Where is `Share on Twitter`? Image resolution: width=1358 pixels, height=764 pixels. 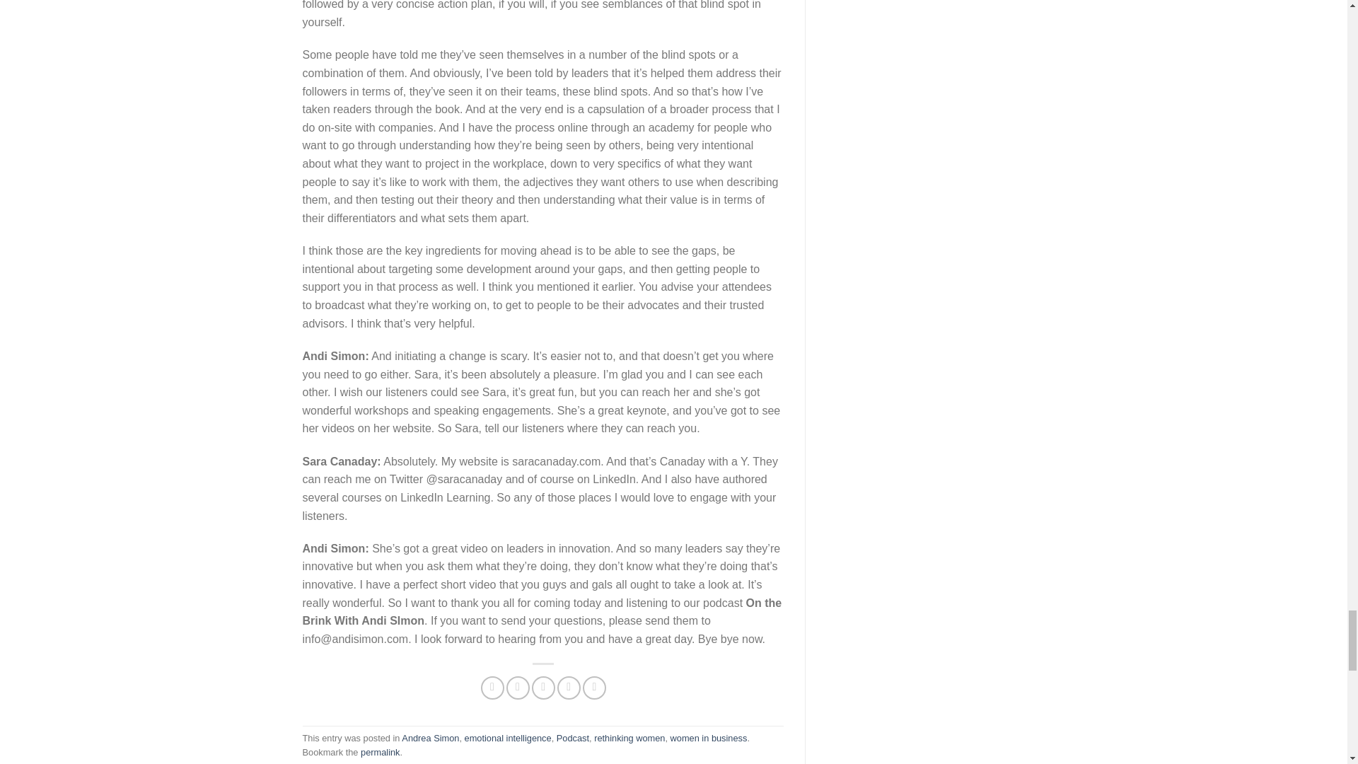 Share on Twitter is located at coordinates (518, 688).